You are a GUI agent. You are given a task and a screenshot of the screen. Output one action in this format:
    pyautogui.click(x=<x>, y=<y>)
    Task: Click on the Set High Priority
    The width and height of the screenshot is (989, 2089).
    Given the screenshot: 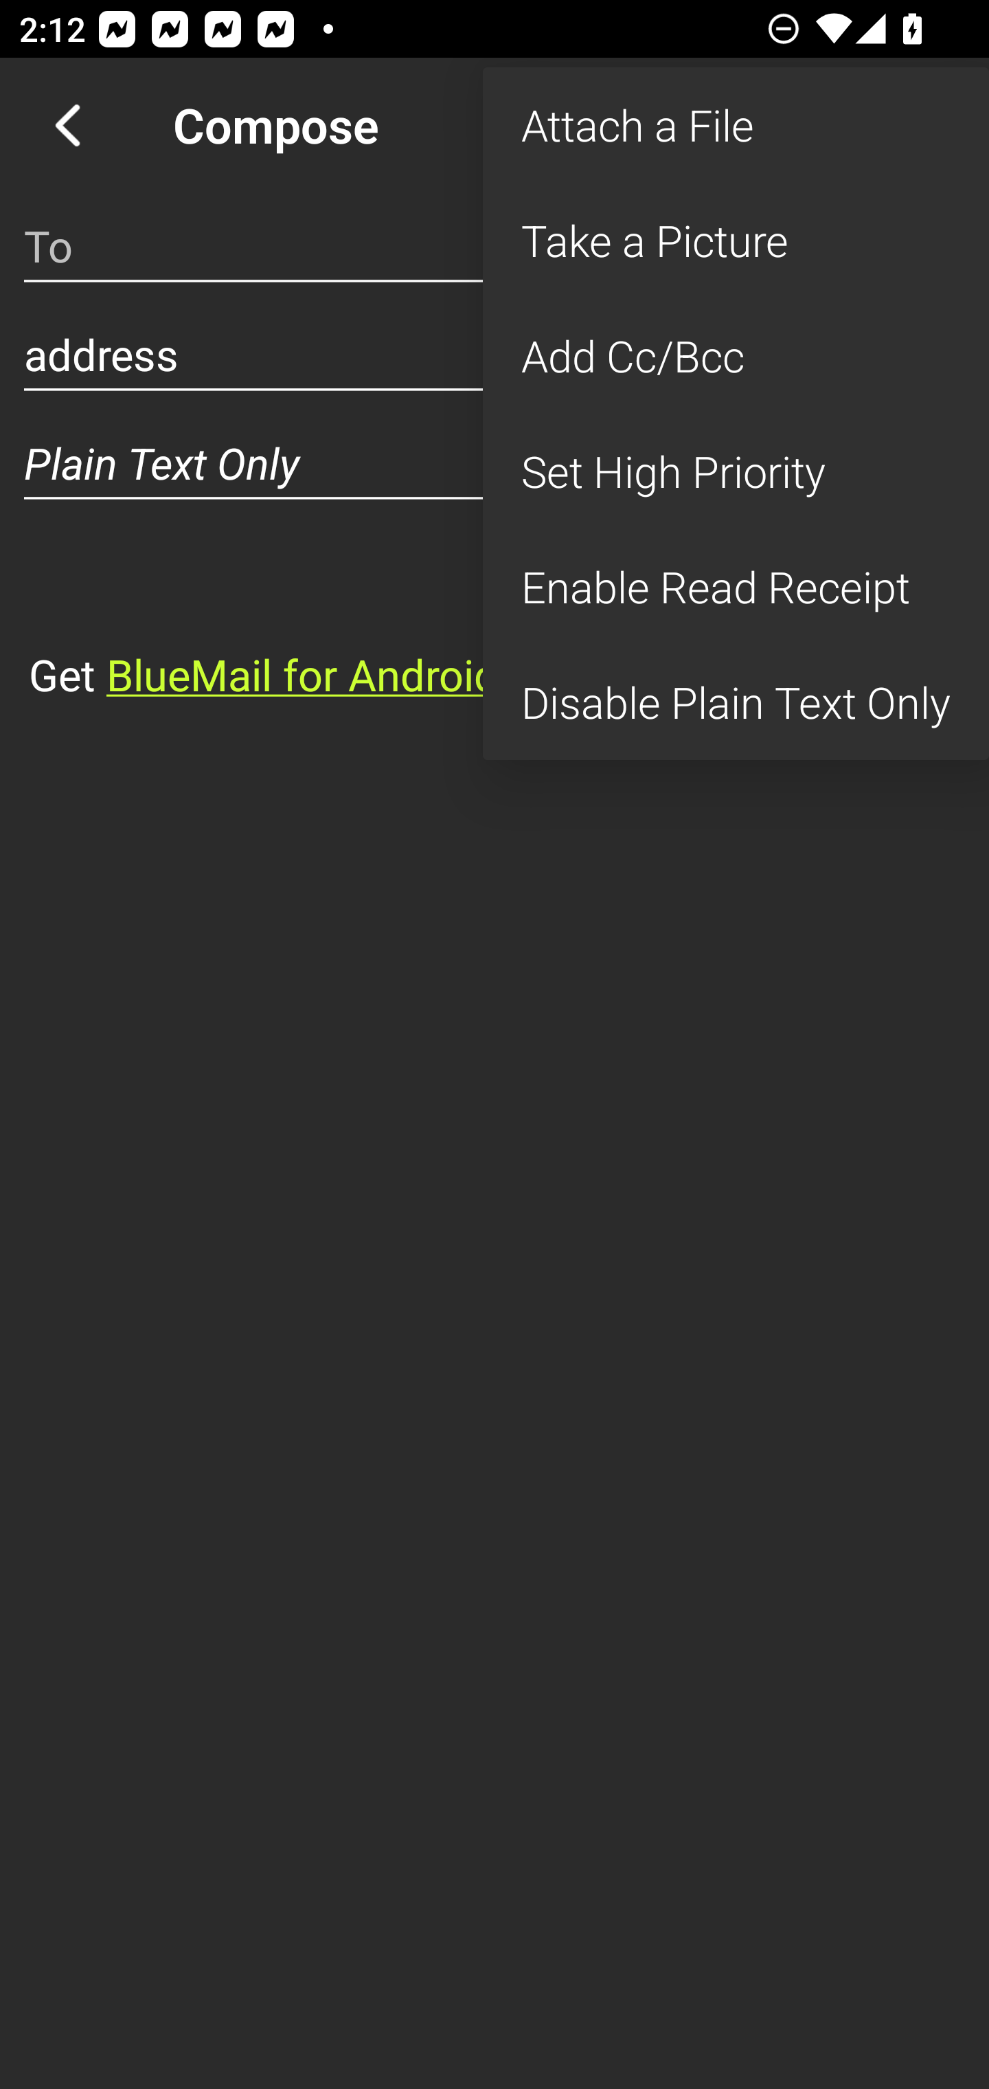 What is the action you would take?
    pyautogui.click(x=736, y=471)
    